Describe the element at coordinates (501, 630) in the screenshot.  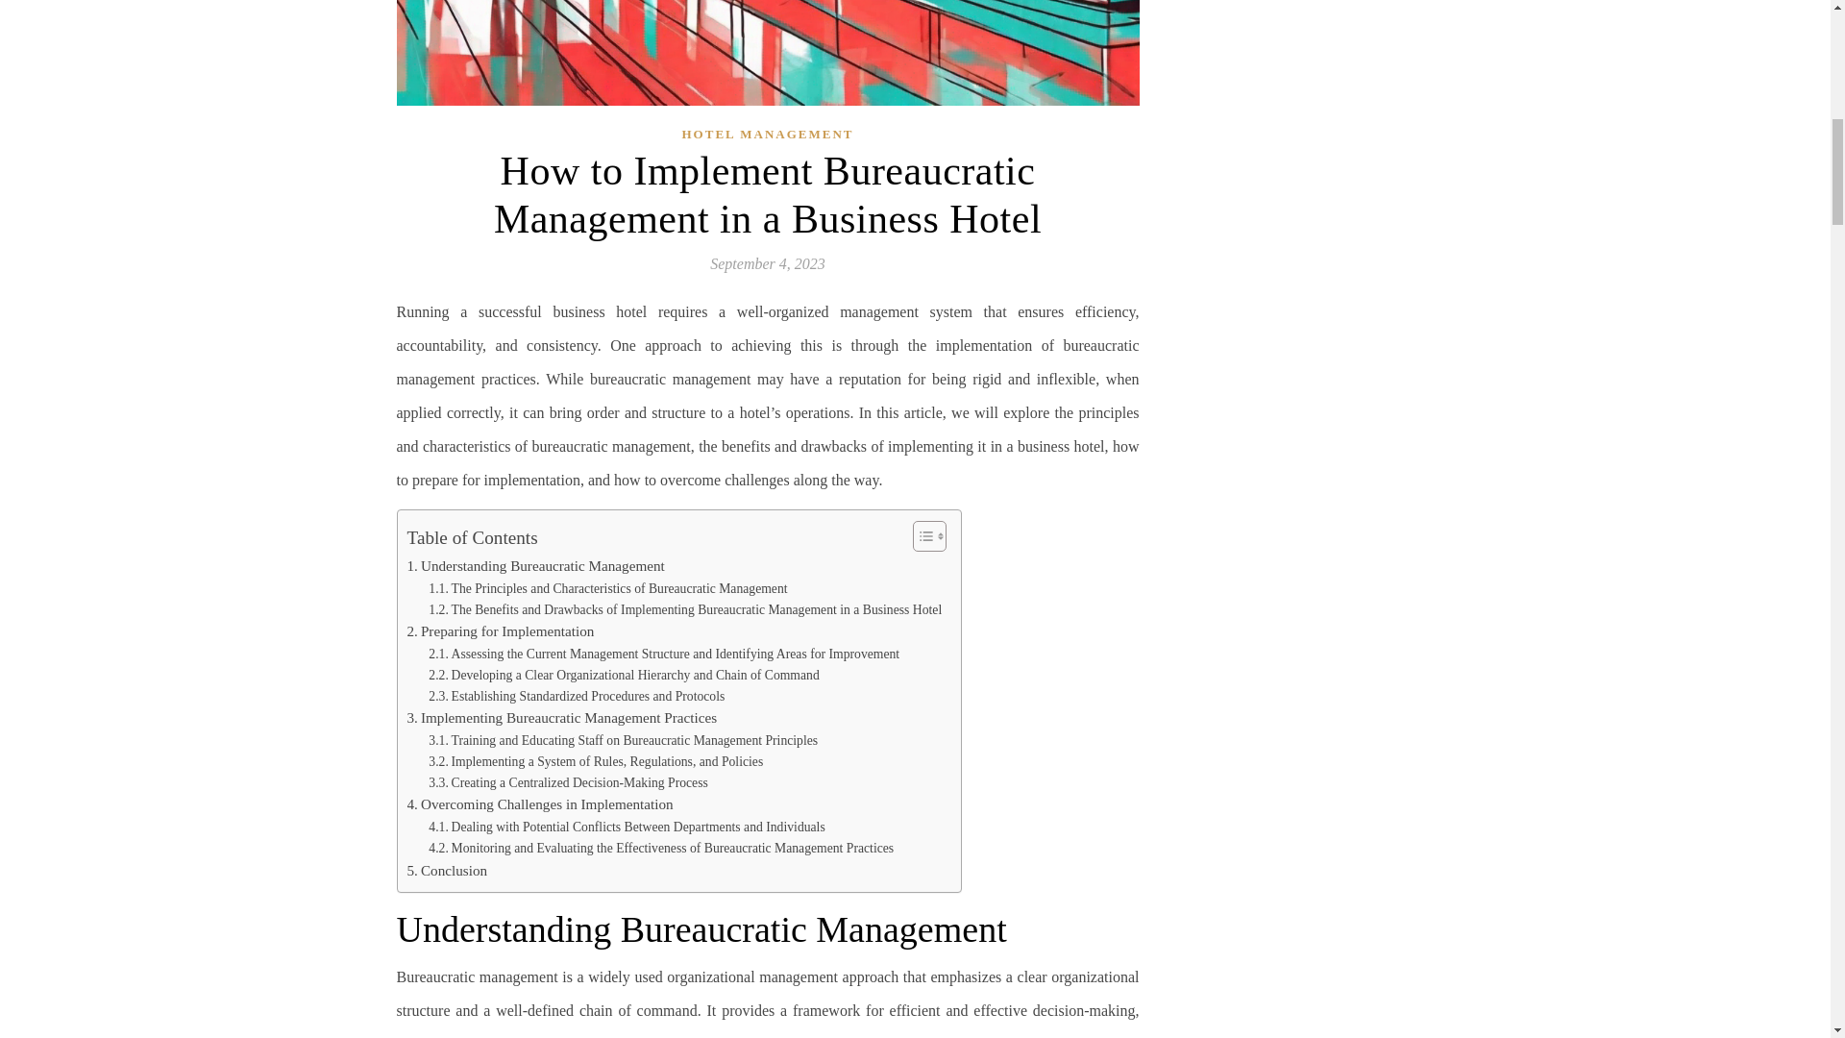
I see `Preparing for Implementation` at that location.